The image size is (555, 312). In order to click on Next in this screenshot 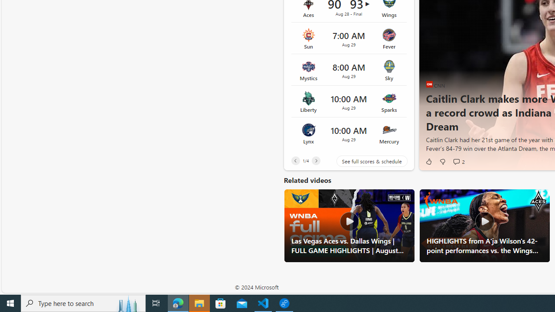, I will do `click(316, 160)`.